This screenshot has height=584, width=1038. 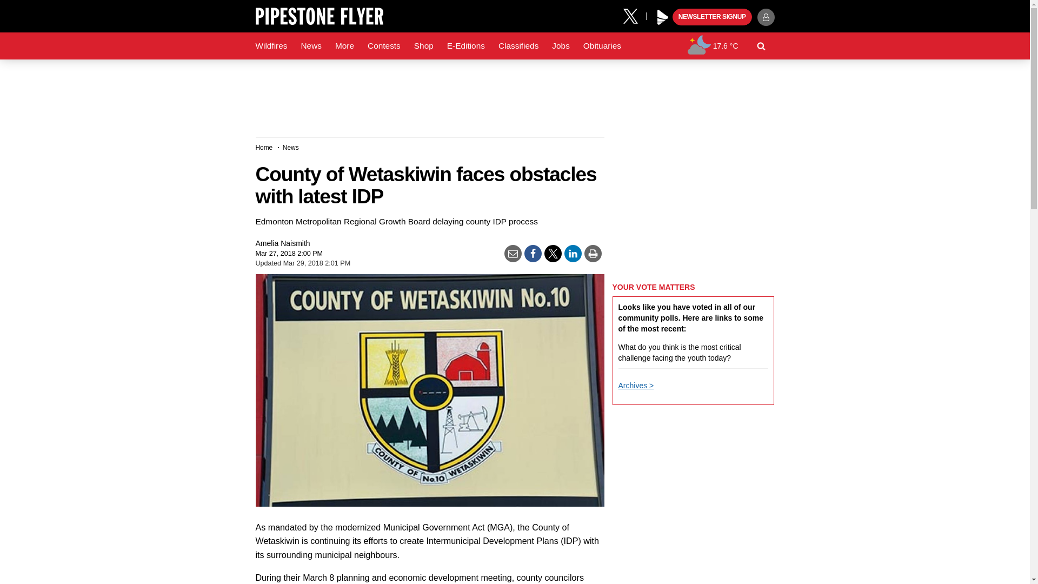 What do you see at coordinates (271, 46) in the screenshot?
I see `Wildfires` at bounding box center [271, 46].